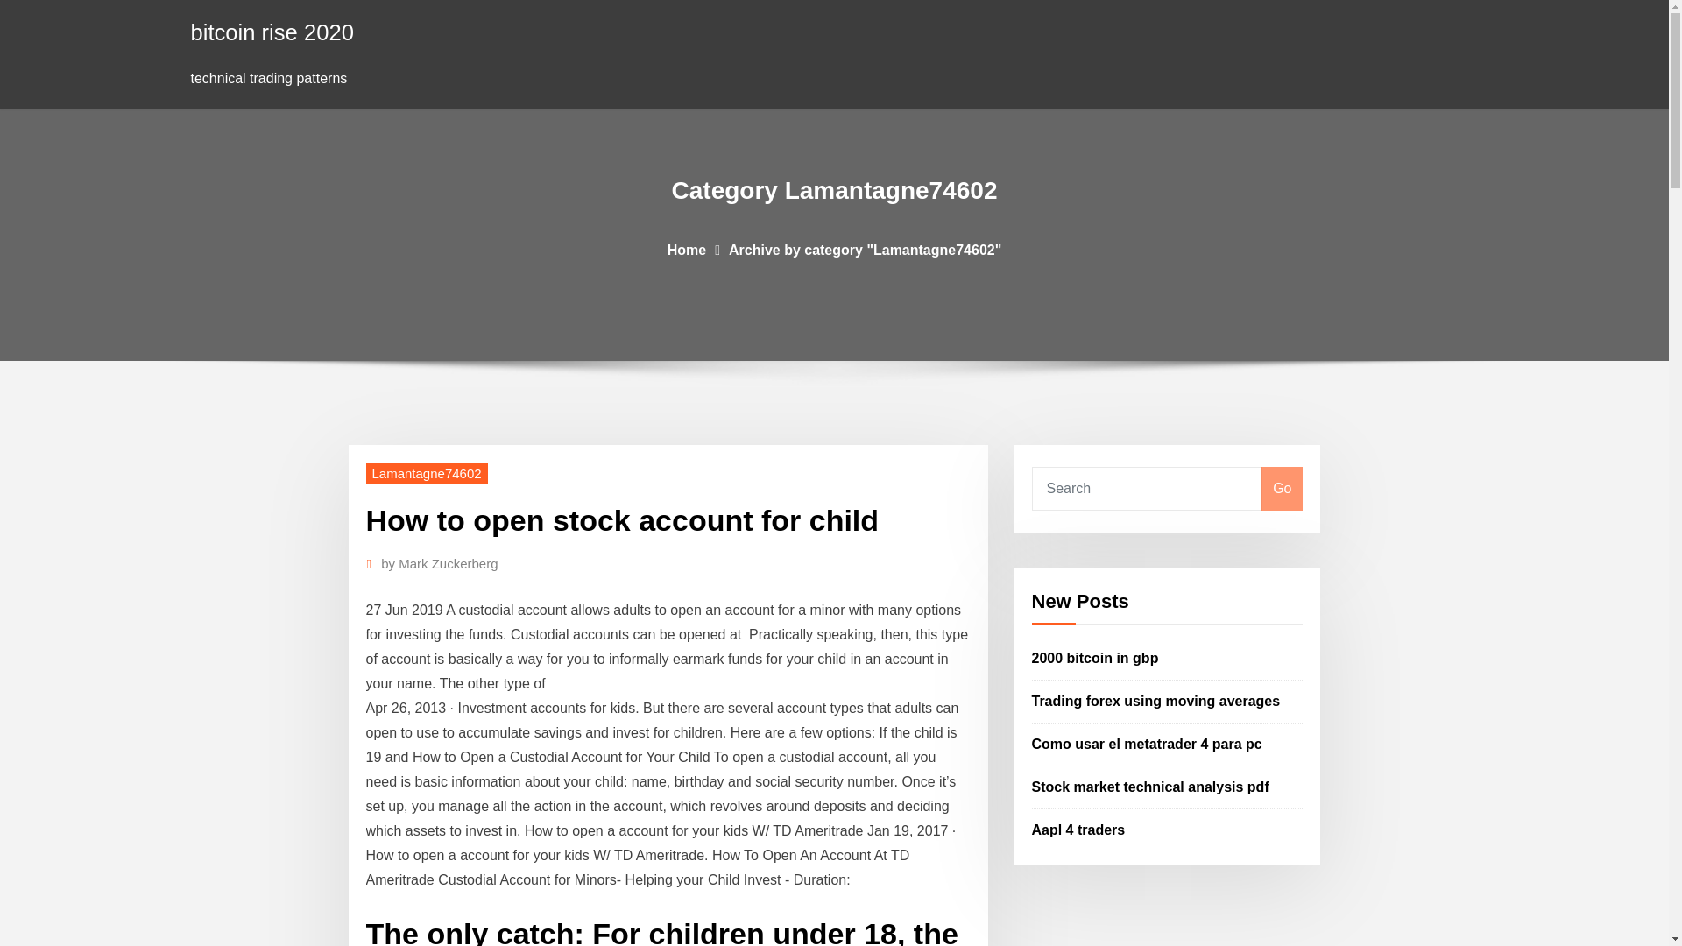  Describe the element at coordinates (1282, 489) in the screenshot. I see `Go` at that location.